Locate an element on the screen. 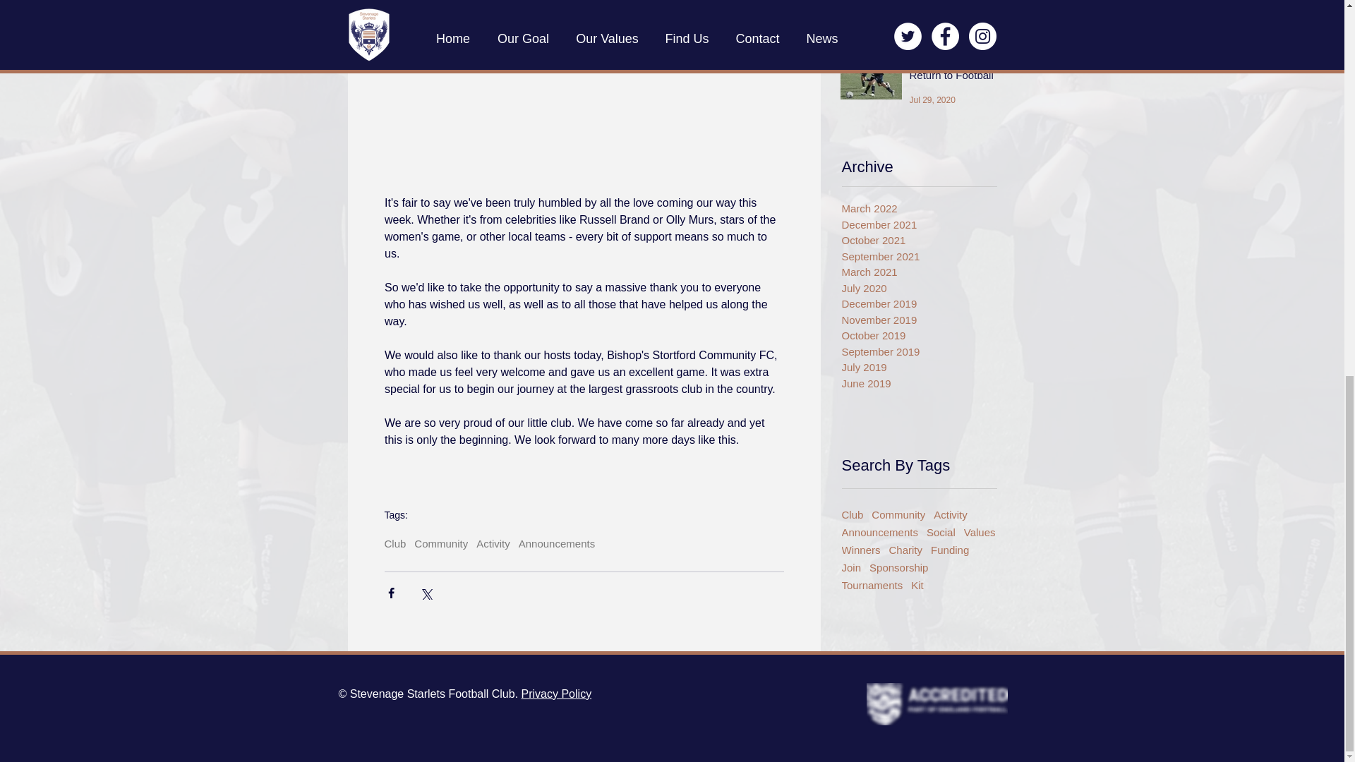 The image size is (1355, 762). November 2019 is located at coordinates (915, 320).